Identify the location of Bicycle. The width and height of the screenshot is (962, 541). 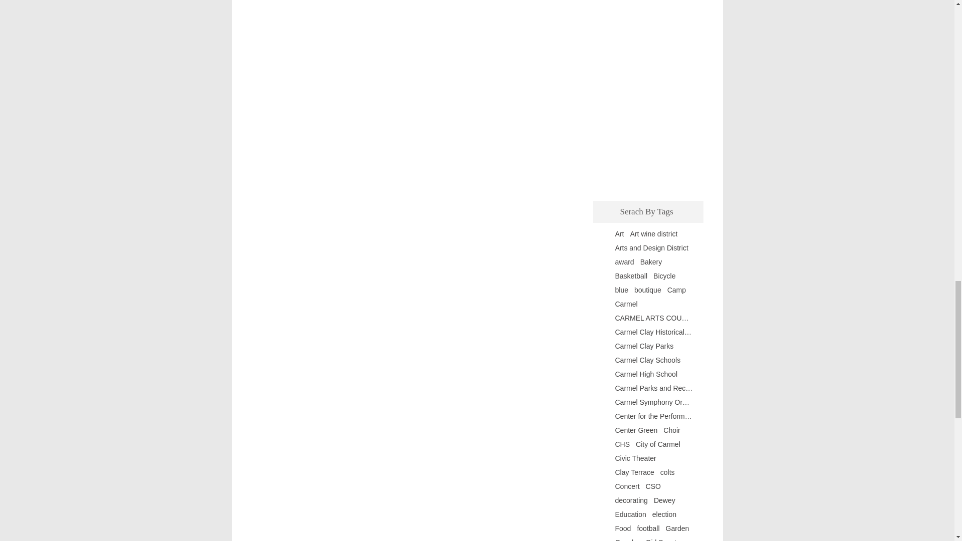
(664, 276).